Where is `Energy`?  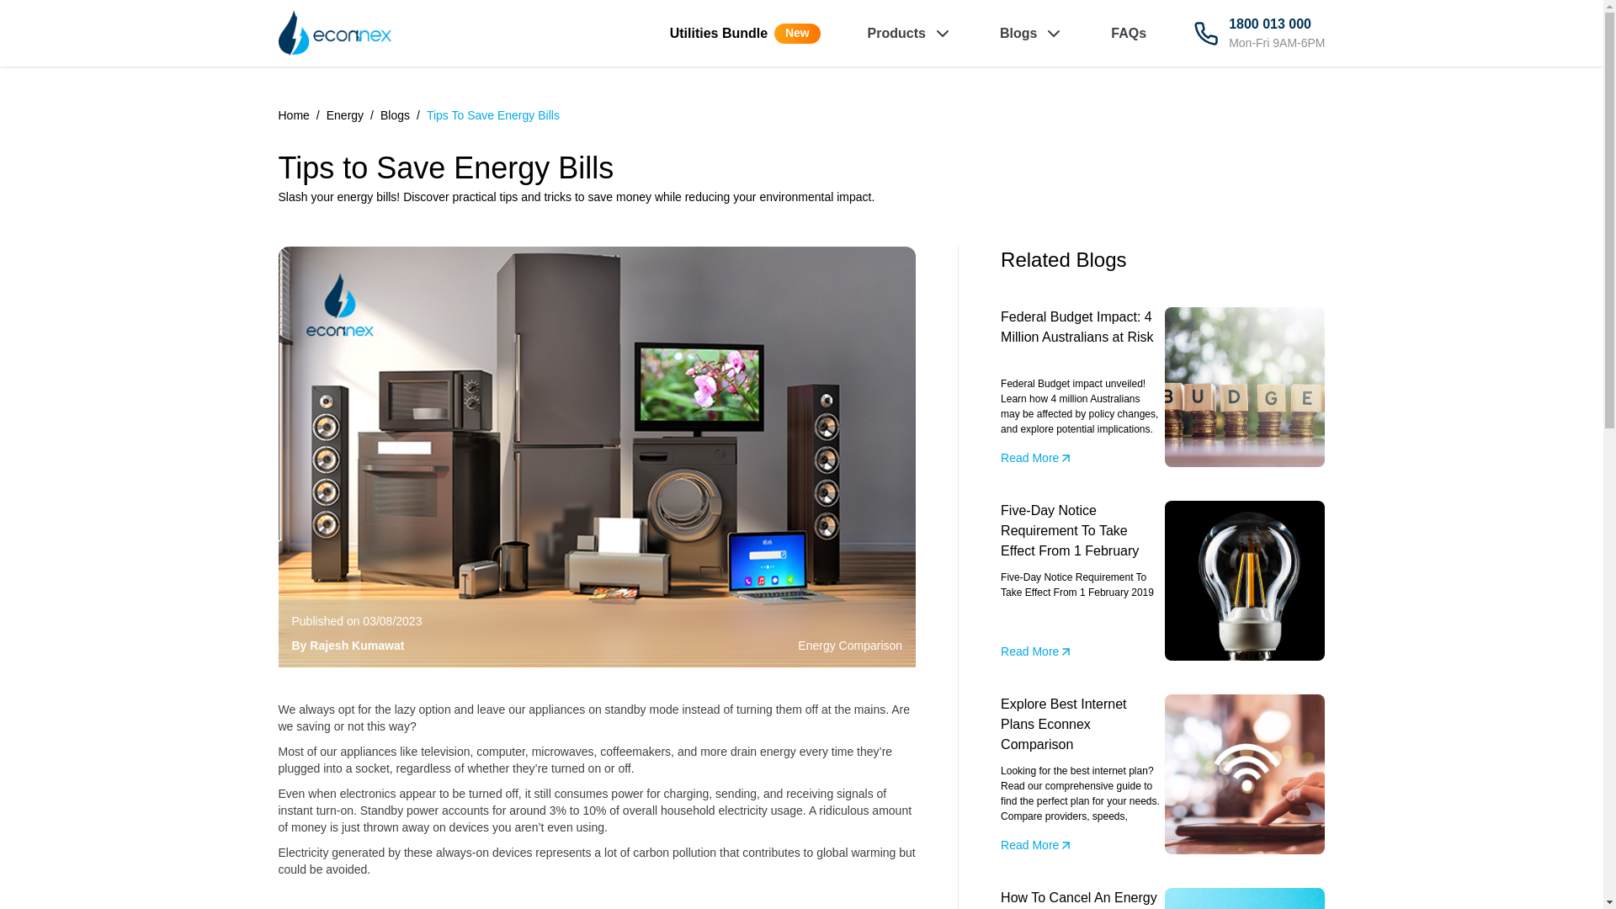
Energy is located at coordinates (395, 115).